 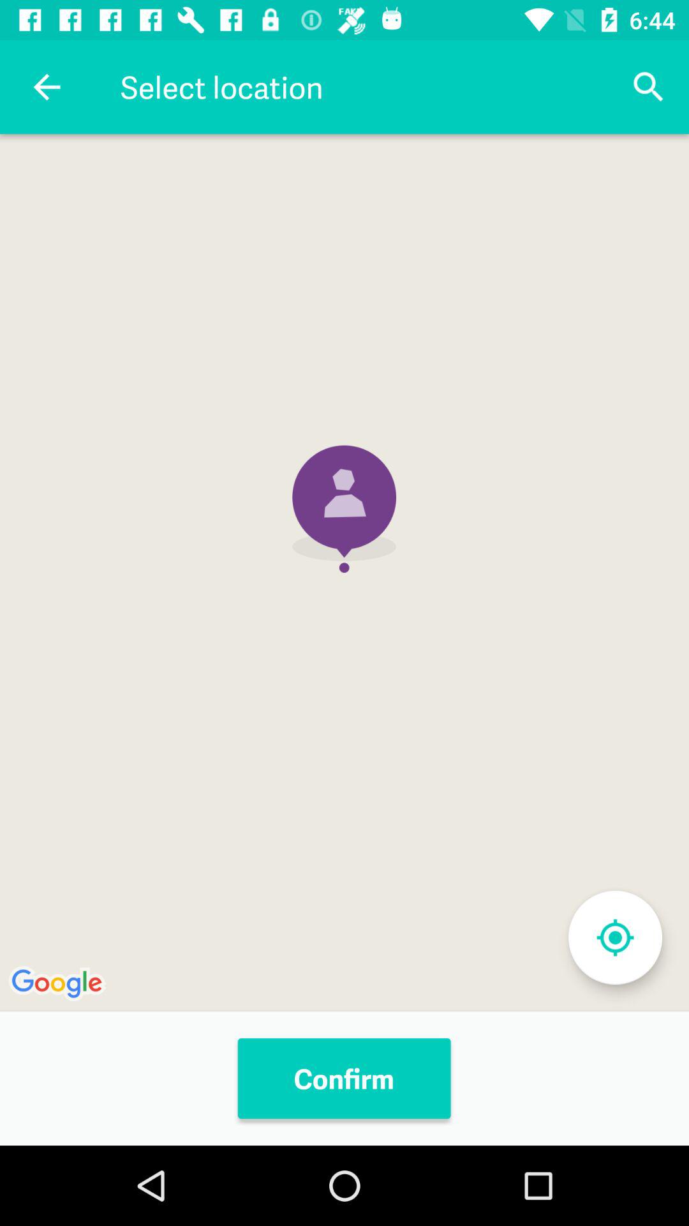 I want to click on press the item at the bottom right corner, so click(x=615, y=937).